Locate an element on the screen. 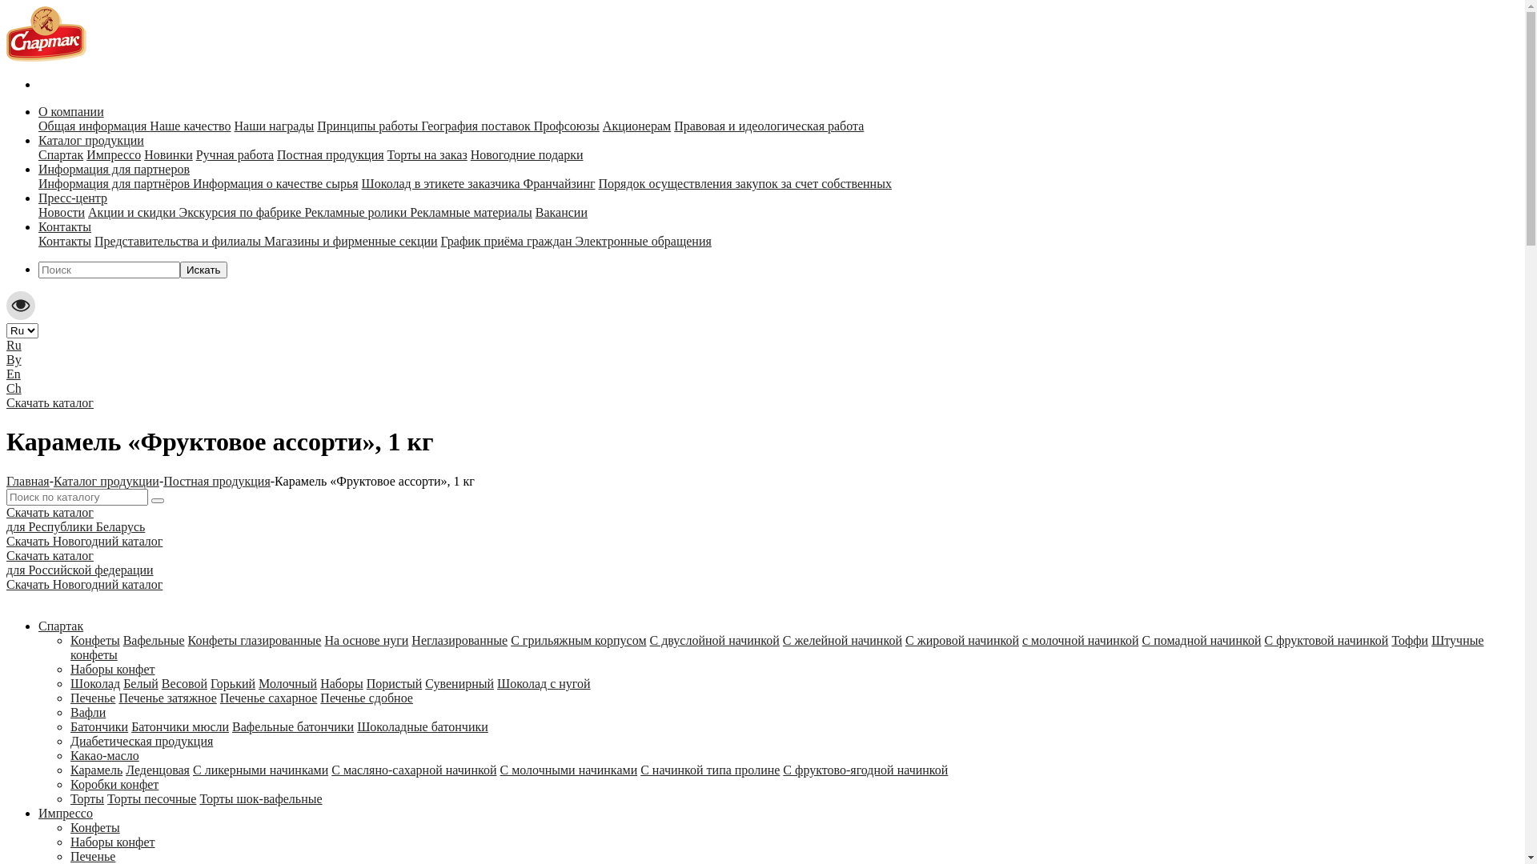  Ch is located at coordinates (14, 389).